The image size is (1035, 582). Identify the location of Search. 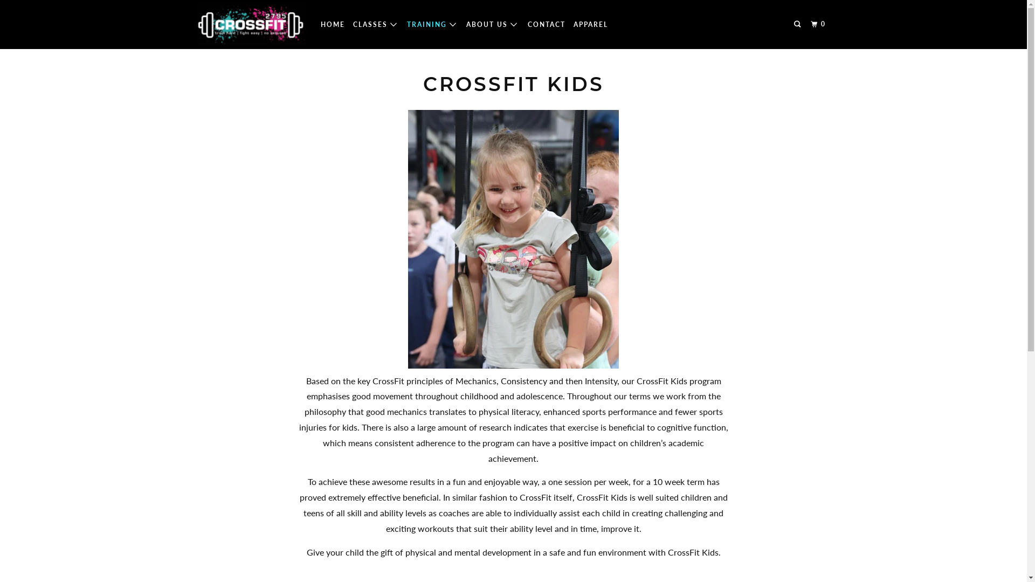
(798, 25).